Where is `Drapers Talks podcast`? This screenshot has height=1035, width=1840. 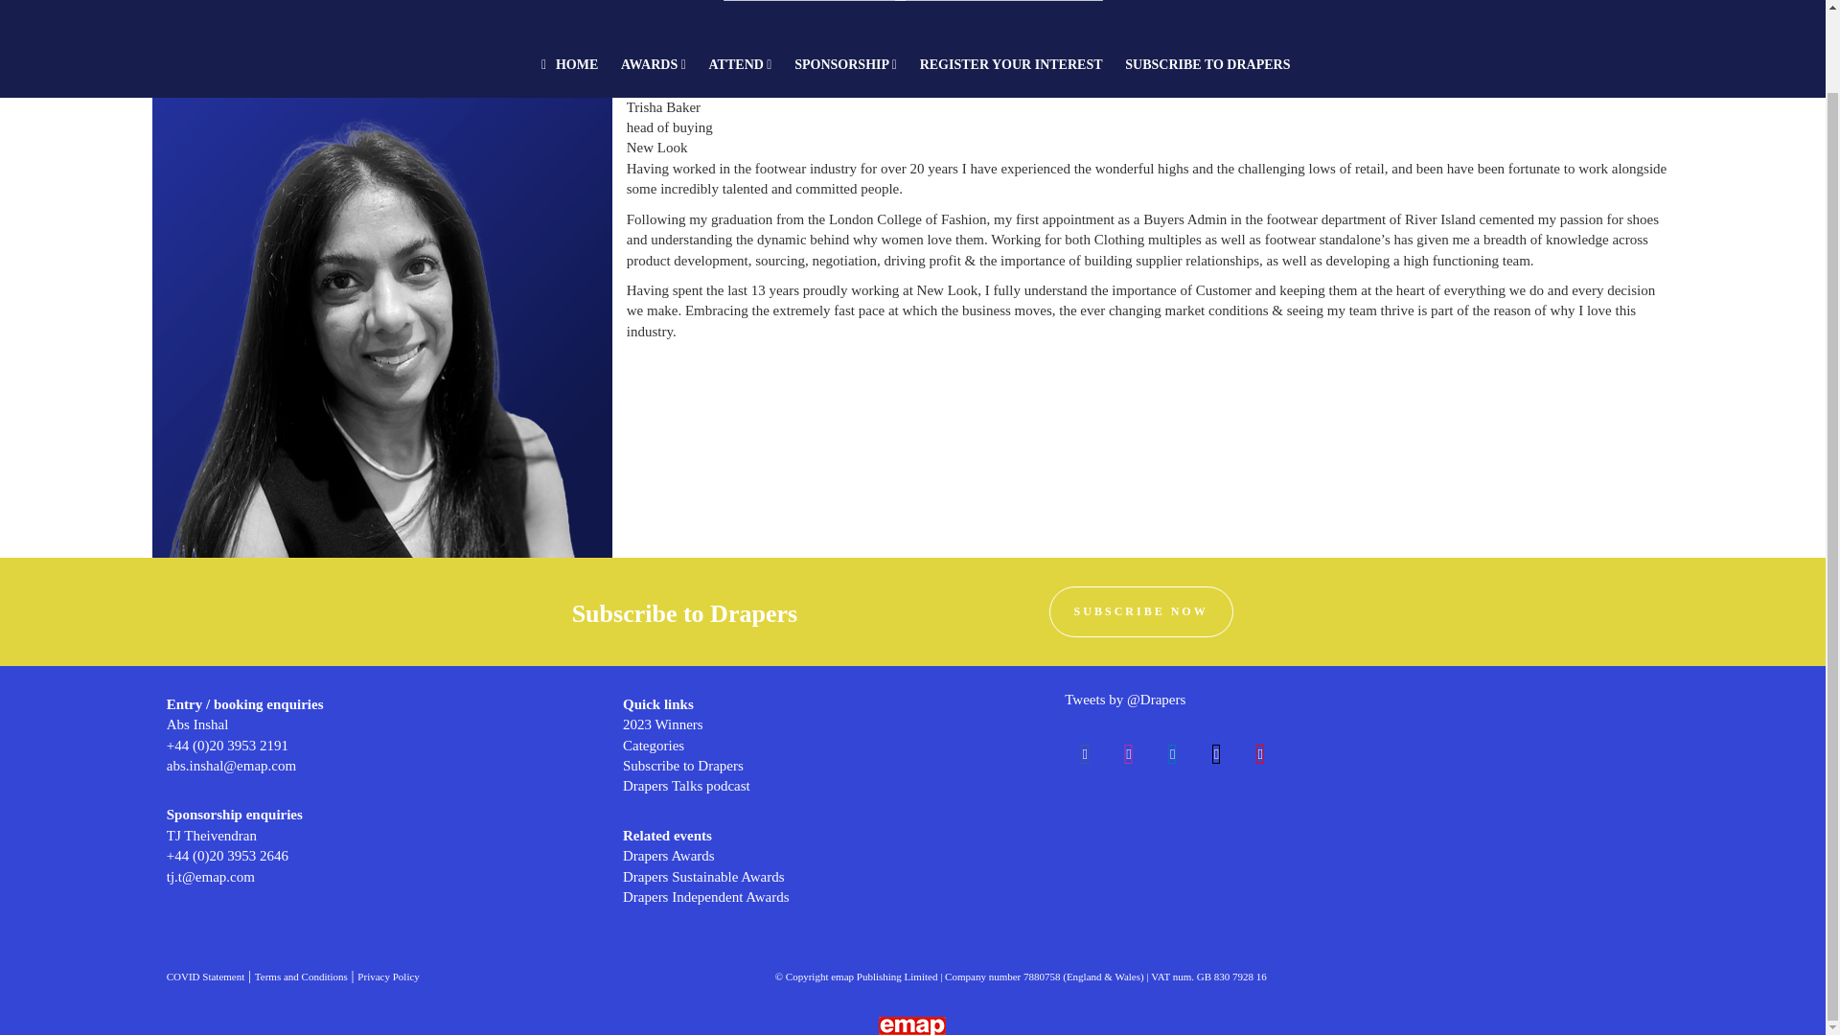 Drapers Talks podcast is located at coordinates (686, 786).